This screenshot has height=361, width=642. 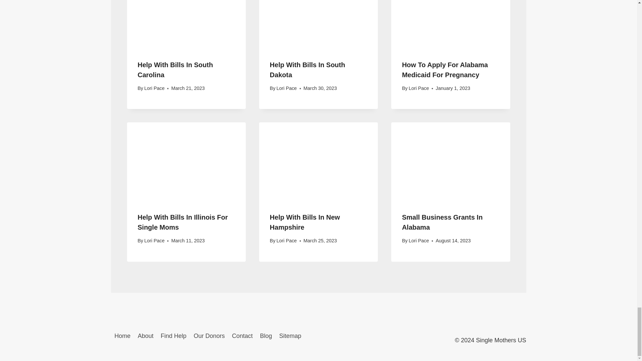 I want to click on Small Business Grants In Alabama 9, so click(x=450, y=162).